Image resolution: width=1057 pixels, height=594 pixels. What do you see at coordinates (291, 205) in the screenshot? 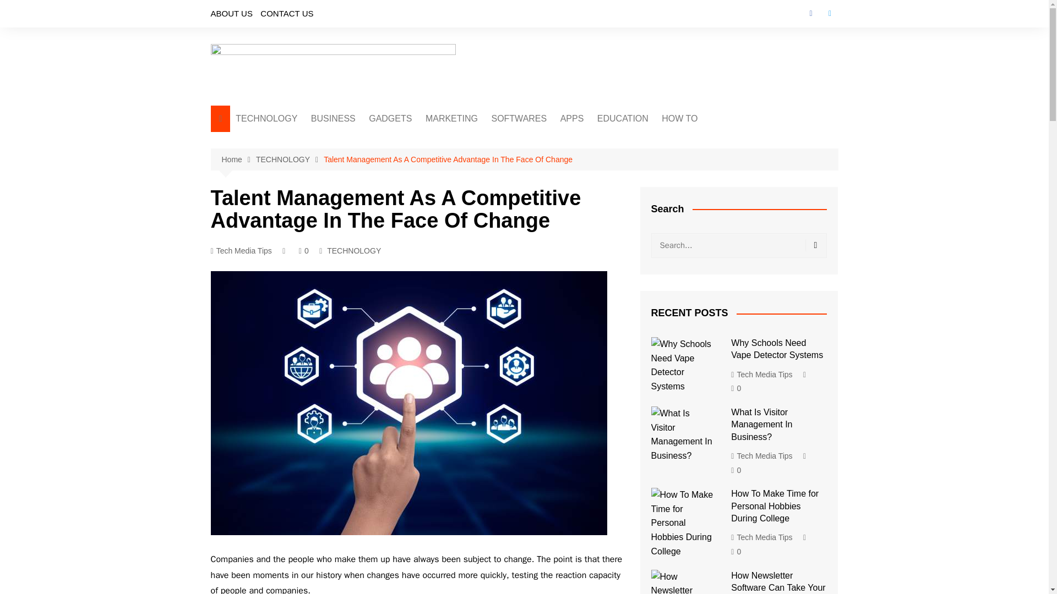
I see `BIG DATA` at bounding box center [291, 205].